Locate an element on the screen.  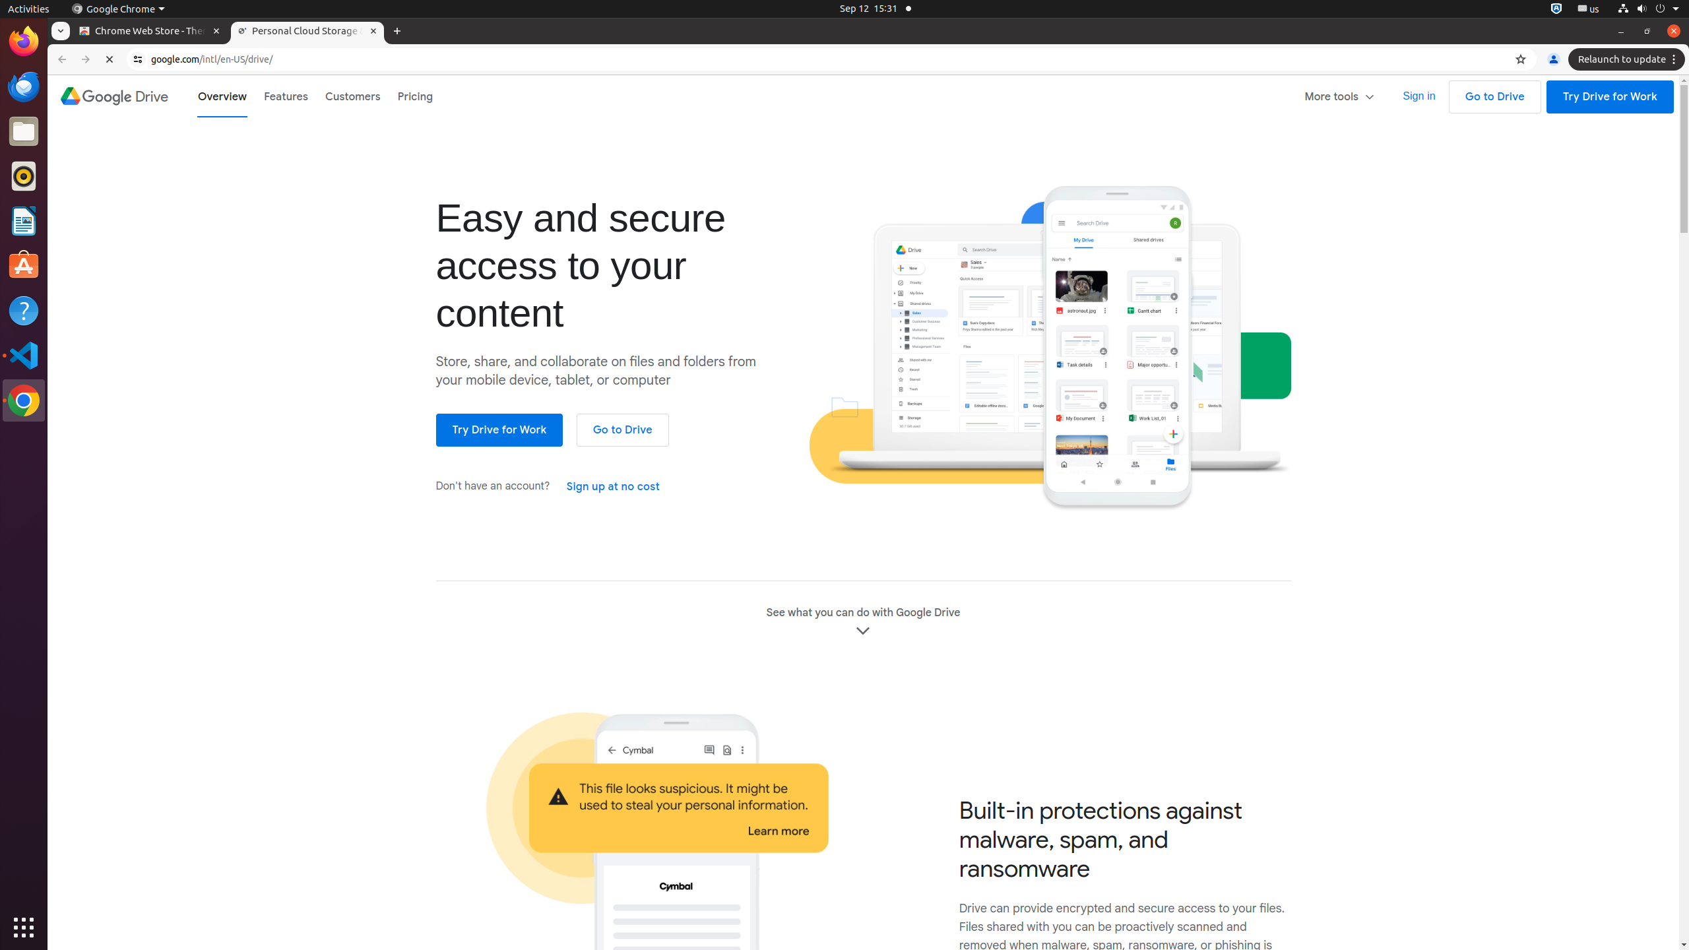
Help is located at coordinates (24, 310).